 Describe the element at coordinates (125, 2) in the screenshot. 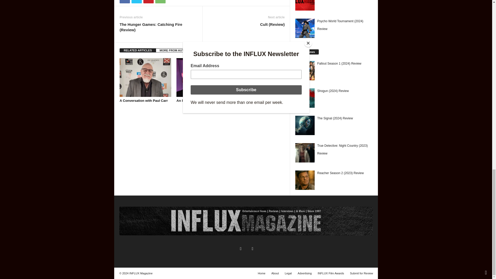

I see `Facebook` at that location.